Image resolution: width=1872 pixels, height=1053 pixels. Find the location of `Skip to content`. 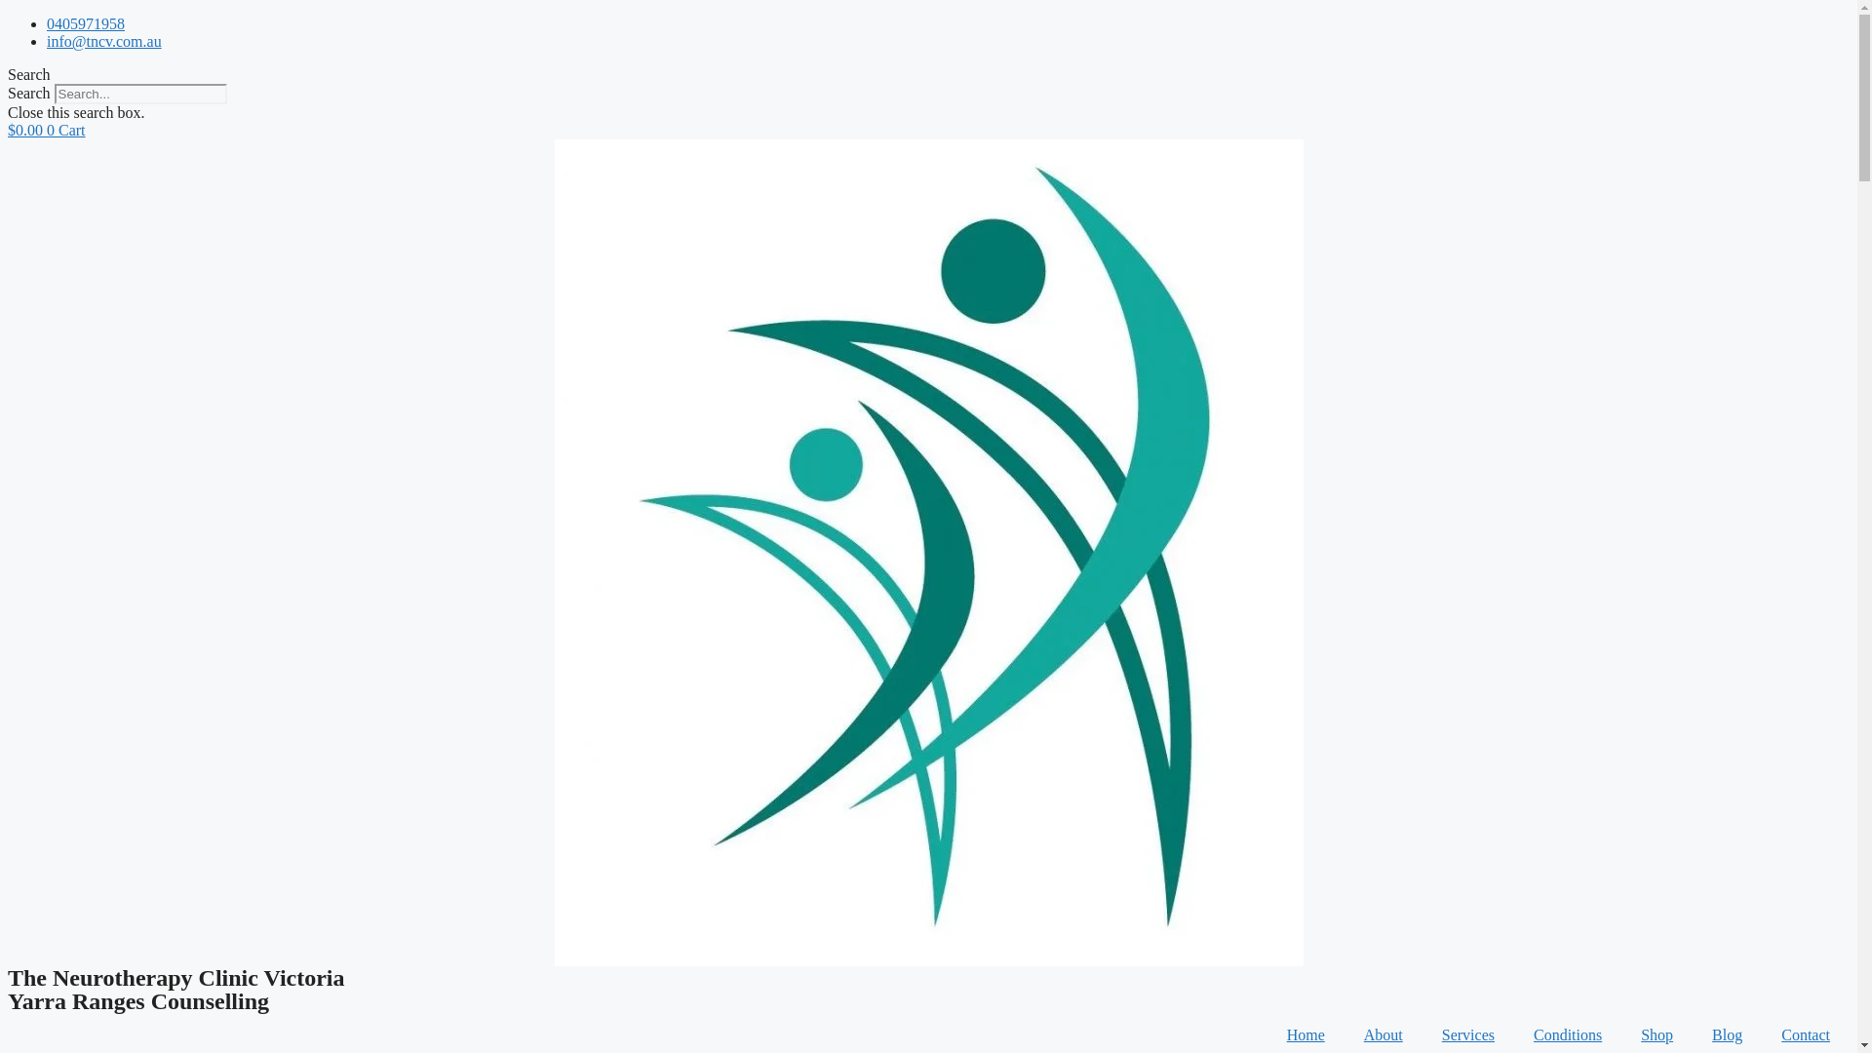

Skip to content is located at coordinates (8, 16).